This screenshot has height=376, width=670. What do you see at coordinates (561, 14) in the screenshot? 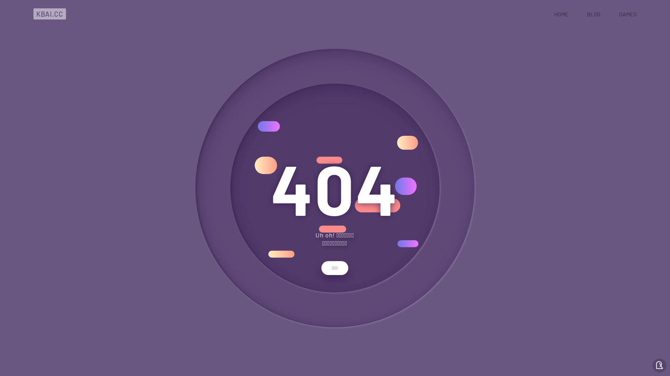
I see `HOME` at bounding box center [561, 14].